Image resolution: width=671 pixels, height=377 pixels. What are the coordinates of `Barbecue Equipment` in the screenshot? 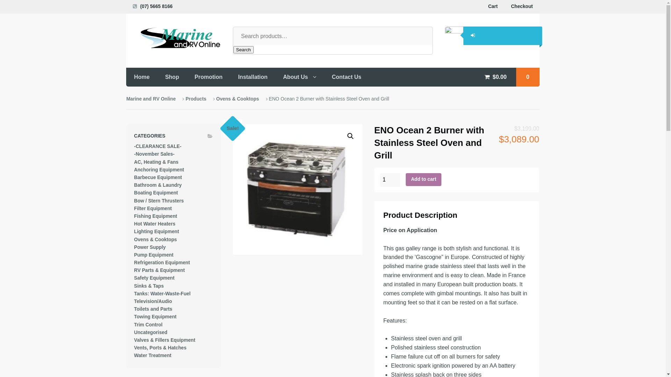 It's located at (158, 177).